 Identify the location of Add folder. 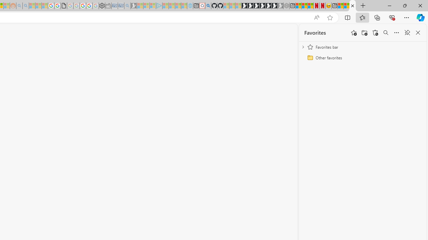
(364, 33).